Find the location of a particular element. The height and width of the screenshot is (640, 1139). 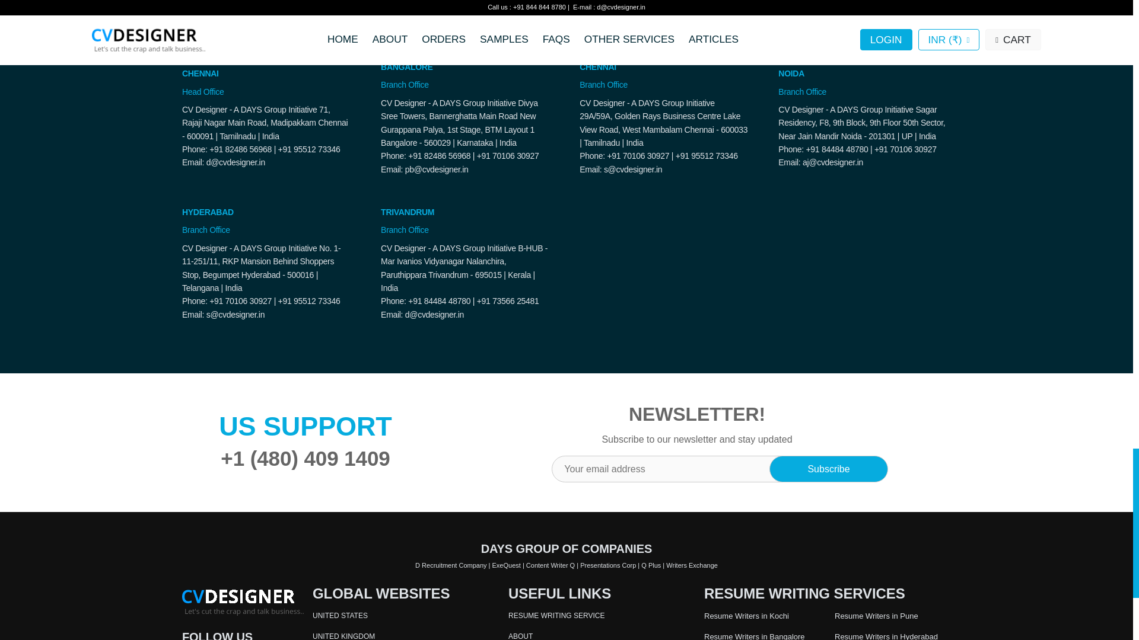

Subscribe is located at coordinates (829, 469).